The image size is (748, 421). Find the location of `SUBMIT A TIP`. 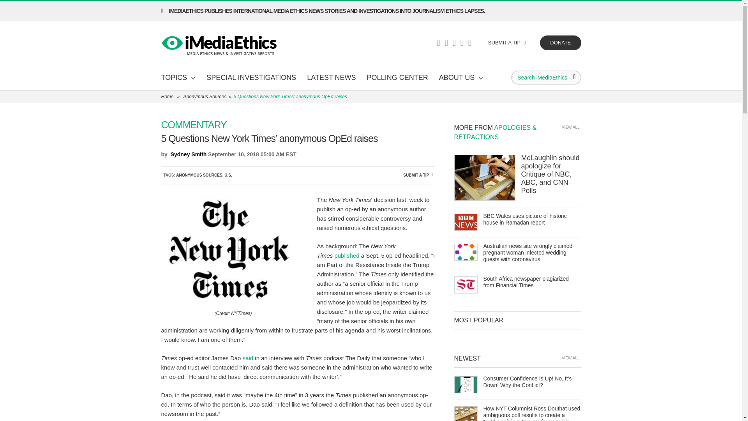

SUBMIT A TIP is located at coordinates (506, 42).